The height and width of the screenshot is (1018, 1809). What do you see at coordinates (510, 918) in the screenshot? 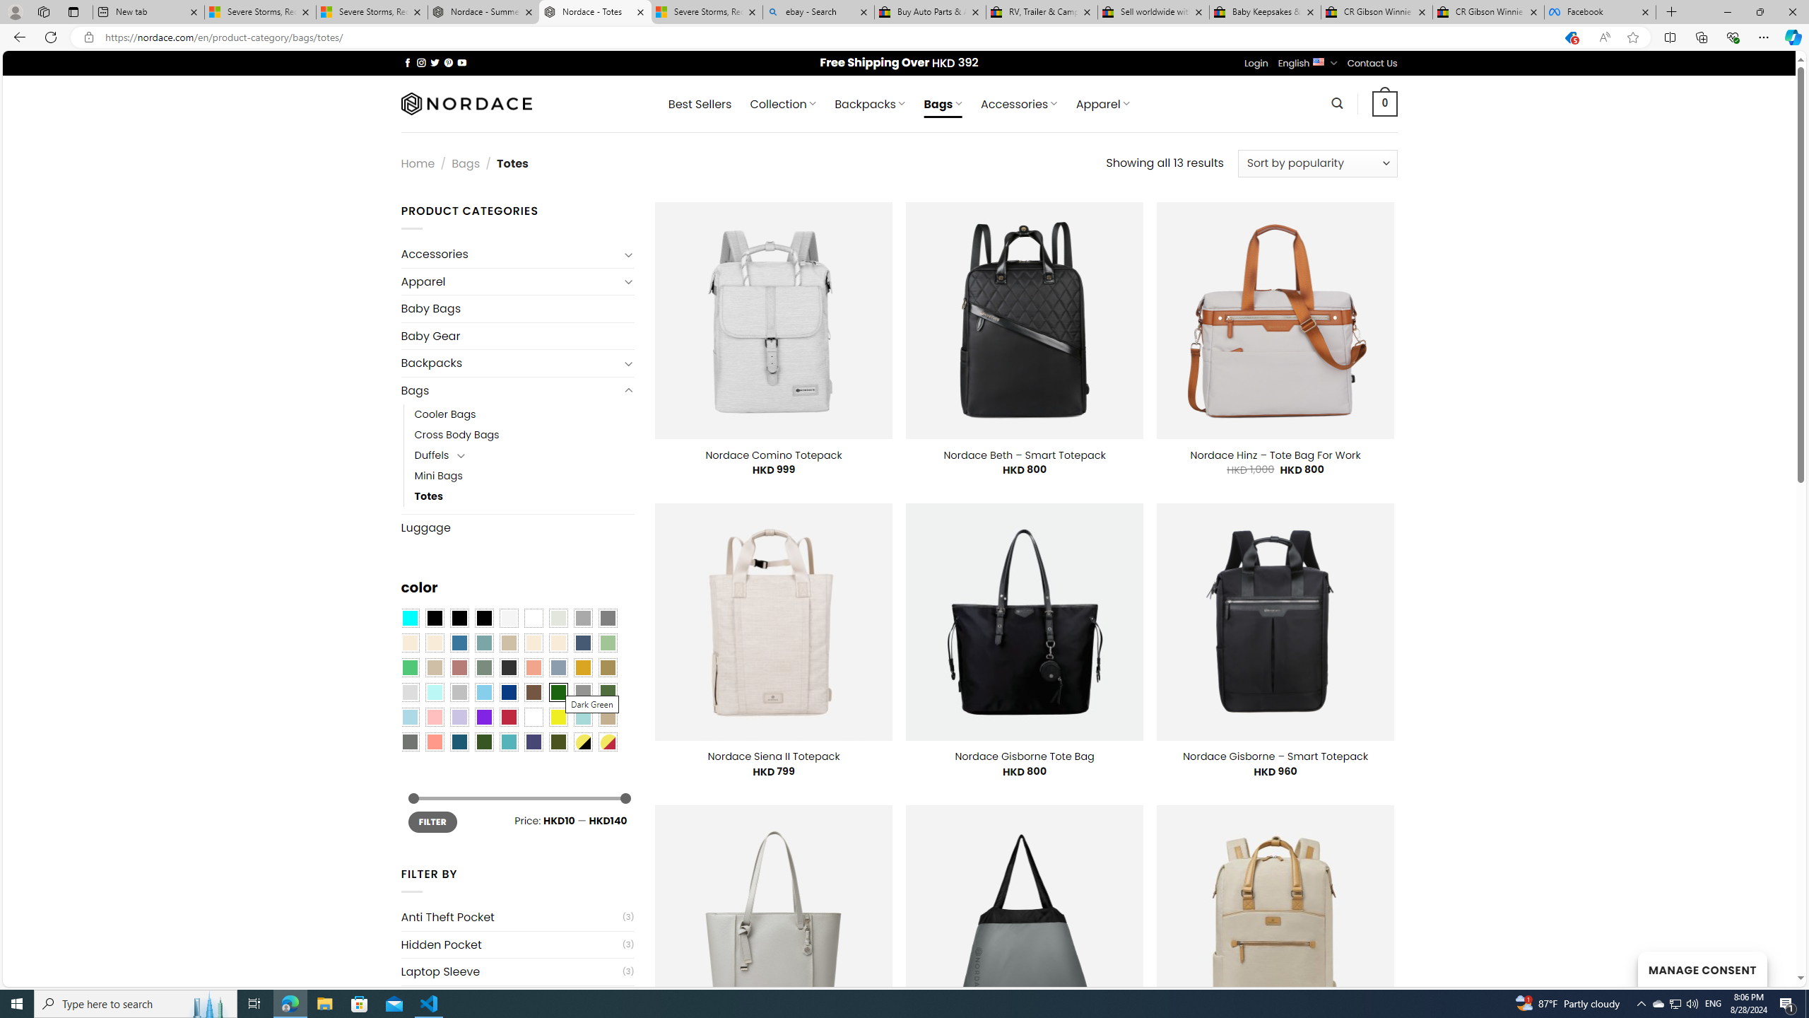
I see `Anti Theft Pocket` at bounding box center [510, 918].